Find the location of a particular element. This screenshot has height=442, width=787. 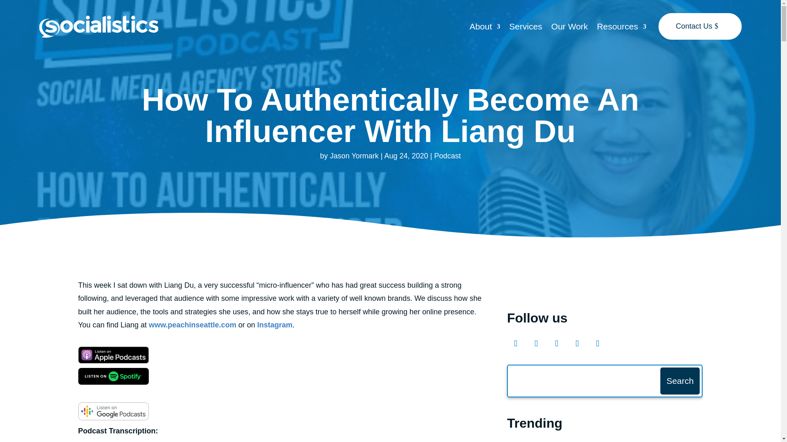

Services is located at coordinates (525, 28).